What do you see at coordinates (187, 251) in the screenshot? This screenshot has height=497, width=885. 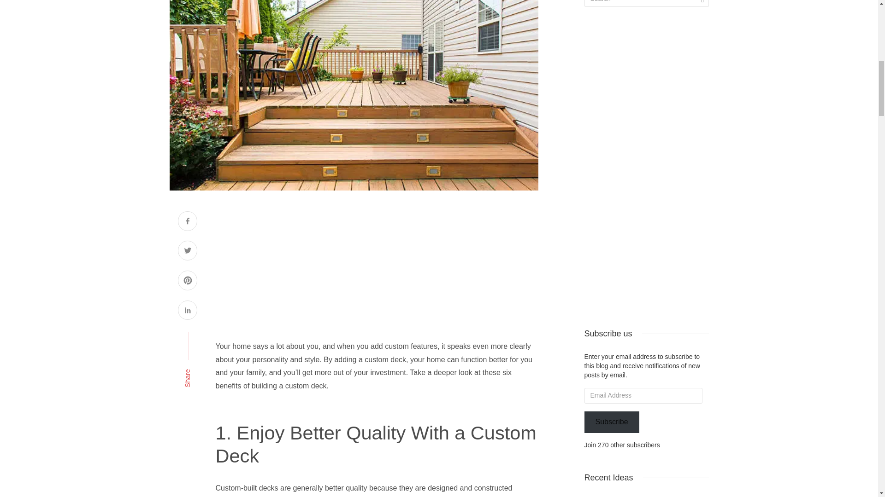 I see `Share on Twitter` at bounding box center [187, 251].